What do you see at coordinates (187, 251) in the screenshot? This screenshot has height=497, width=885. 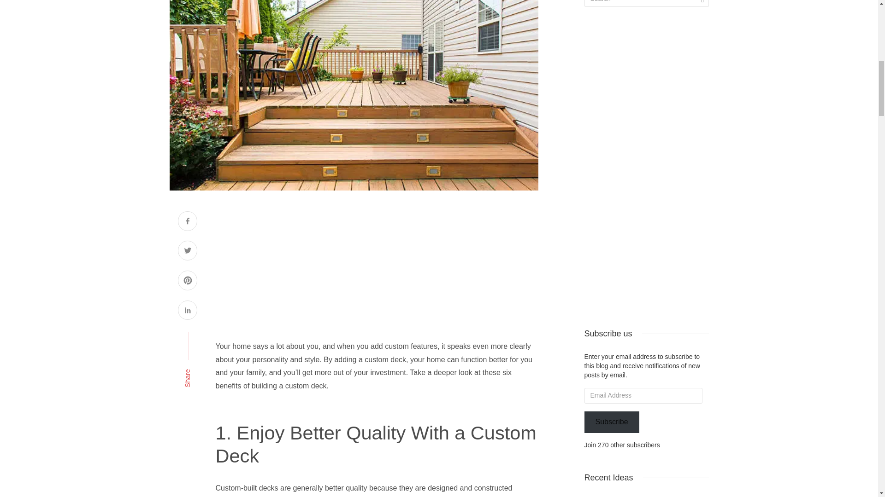 I see `Share on Twitter` at bounding box center [187, 251].